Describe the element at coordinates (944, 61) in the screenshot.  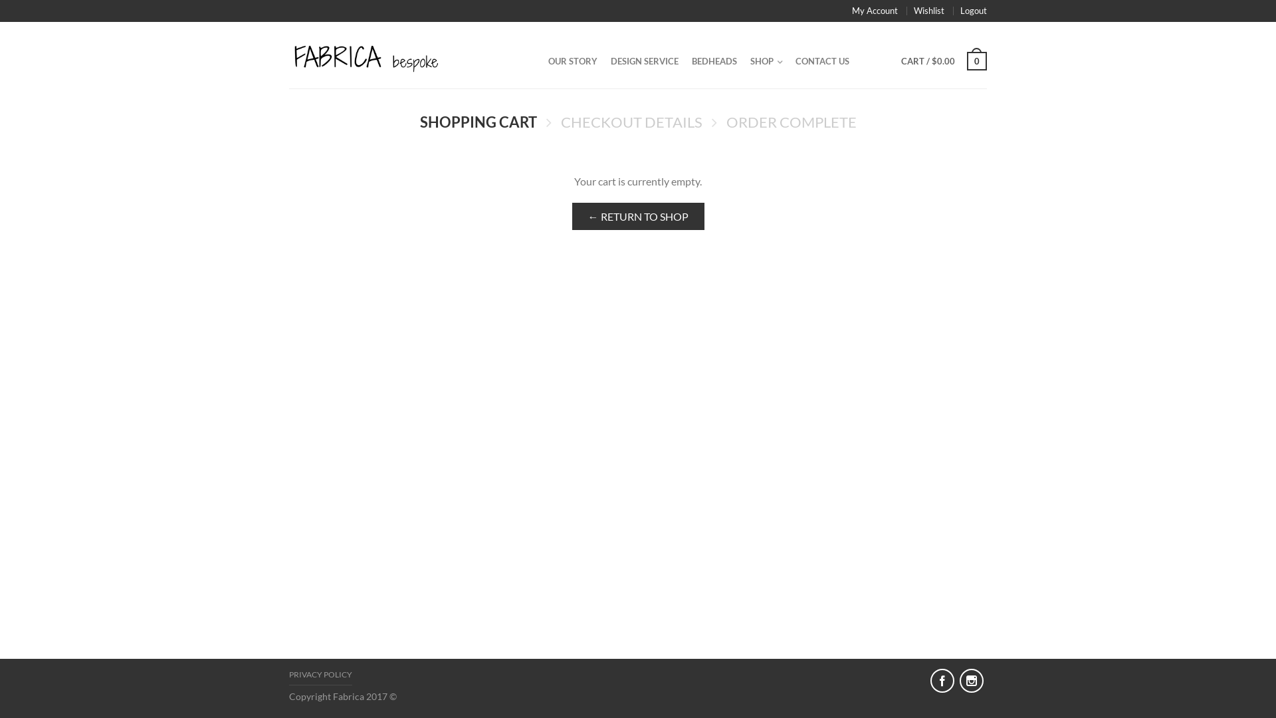
I see `CART / $0.00 0` at that location.